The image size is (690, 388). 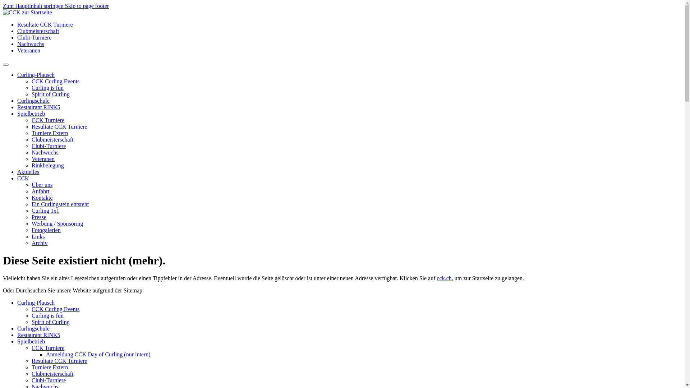 I want to click on Turniere Extern, so click(x=50, y=367).